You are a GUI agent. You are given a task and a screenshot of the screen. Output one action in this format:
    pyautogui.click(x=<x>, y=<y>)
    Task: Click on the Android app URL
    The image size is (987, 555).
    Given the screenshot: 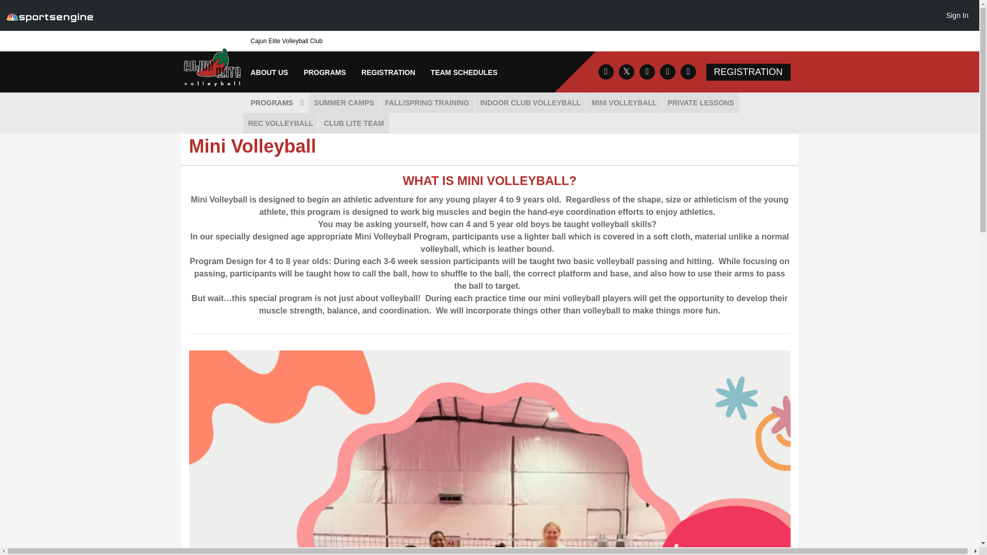 What is the action you would take?
    pyautogui.click(x=688, y=72)
    